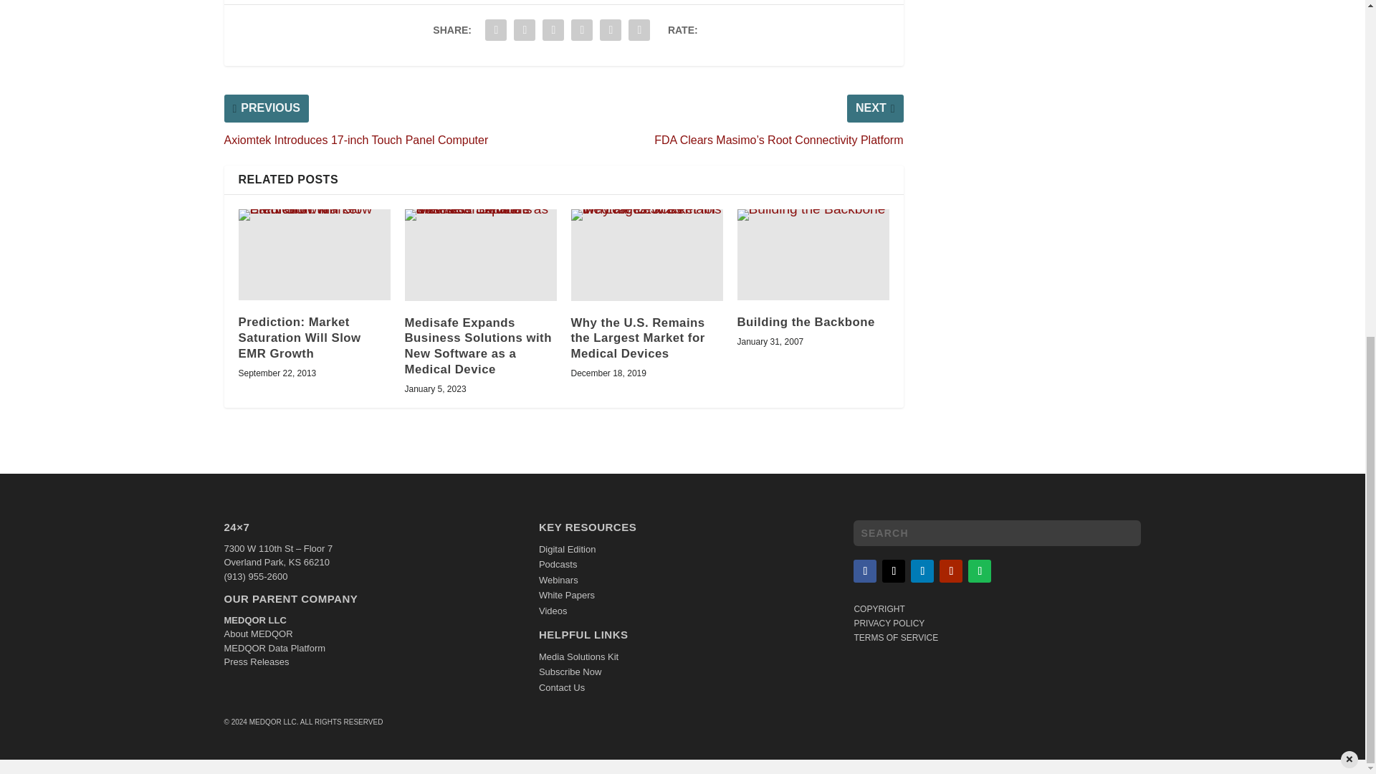 This screenshot has width=1376, height=774. I want to click on Building the Backbone, so click(813, 254).